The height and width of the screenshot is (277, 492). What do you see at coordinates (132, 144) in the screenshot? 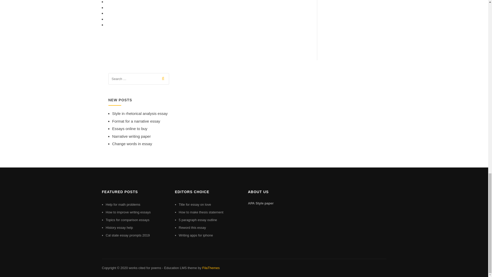
I see `Change words in essay` at bounding box center [132, 144].